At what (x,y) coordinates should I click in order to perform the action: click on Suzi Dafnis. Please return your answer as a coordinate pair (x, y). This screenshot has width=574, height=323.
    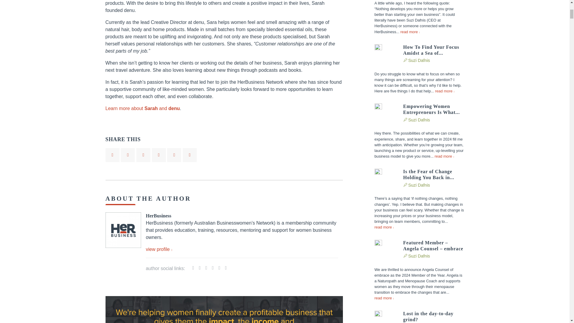
    Looking at the image, I should click on (419, 256).